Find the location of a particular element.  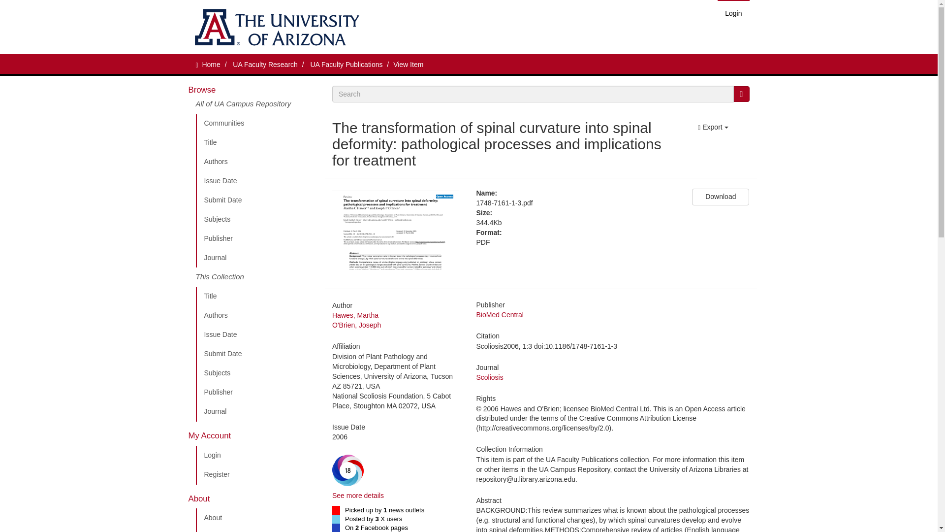

Journal is located at coordinates (256, 412).